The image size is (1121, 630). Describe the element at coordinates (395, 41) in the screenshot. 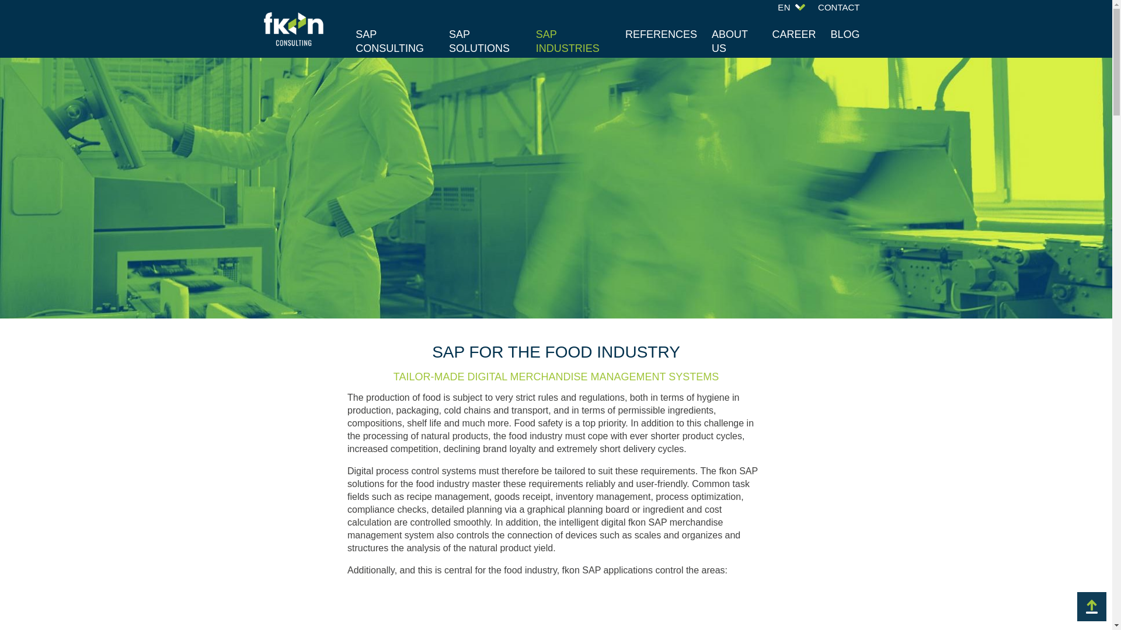

I see `SAP CONSULTING` at that location.